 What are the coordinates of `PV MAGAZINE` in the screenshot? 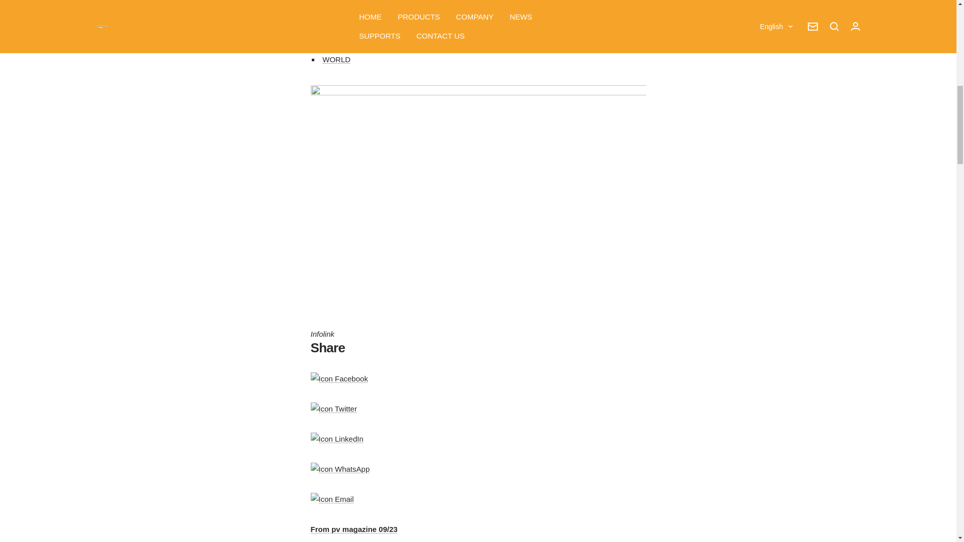 It's located at (403, 8).